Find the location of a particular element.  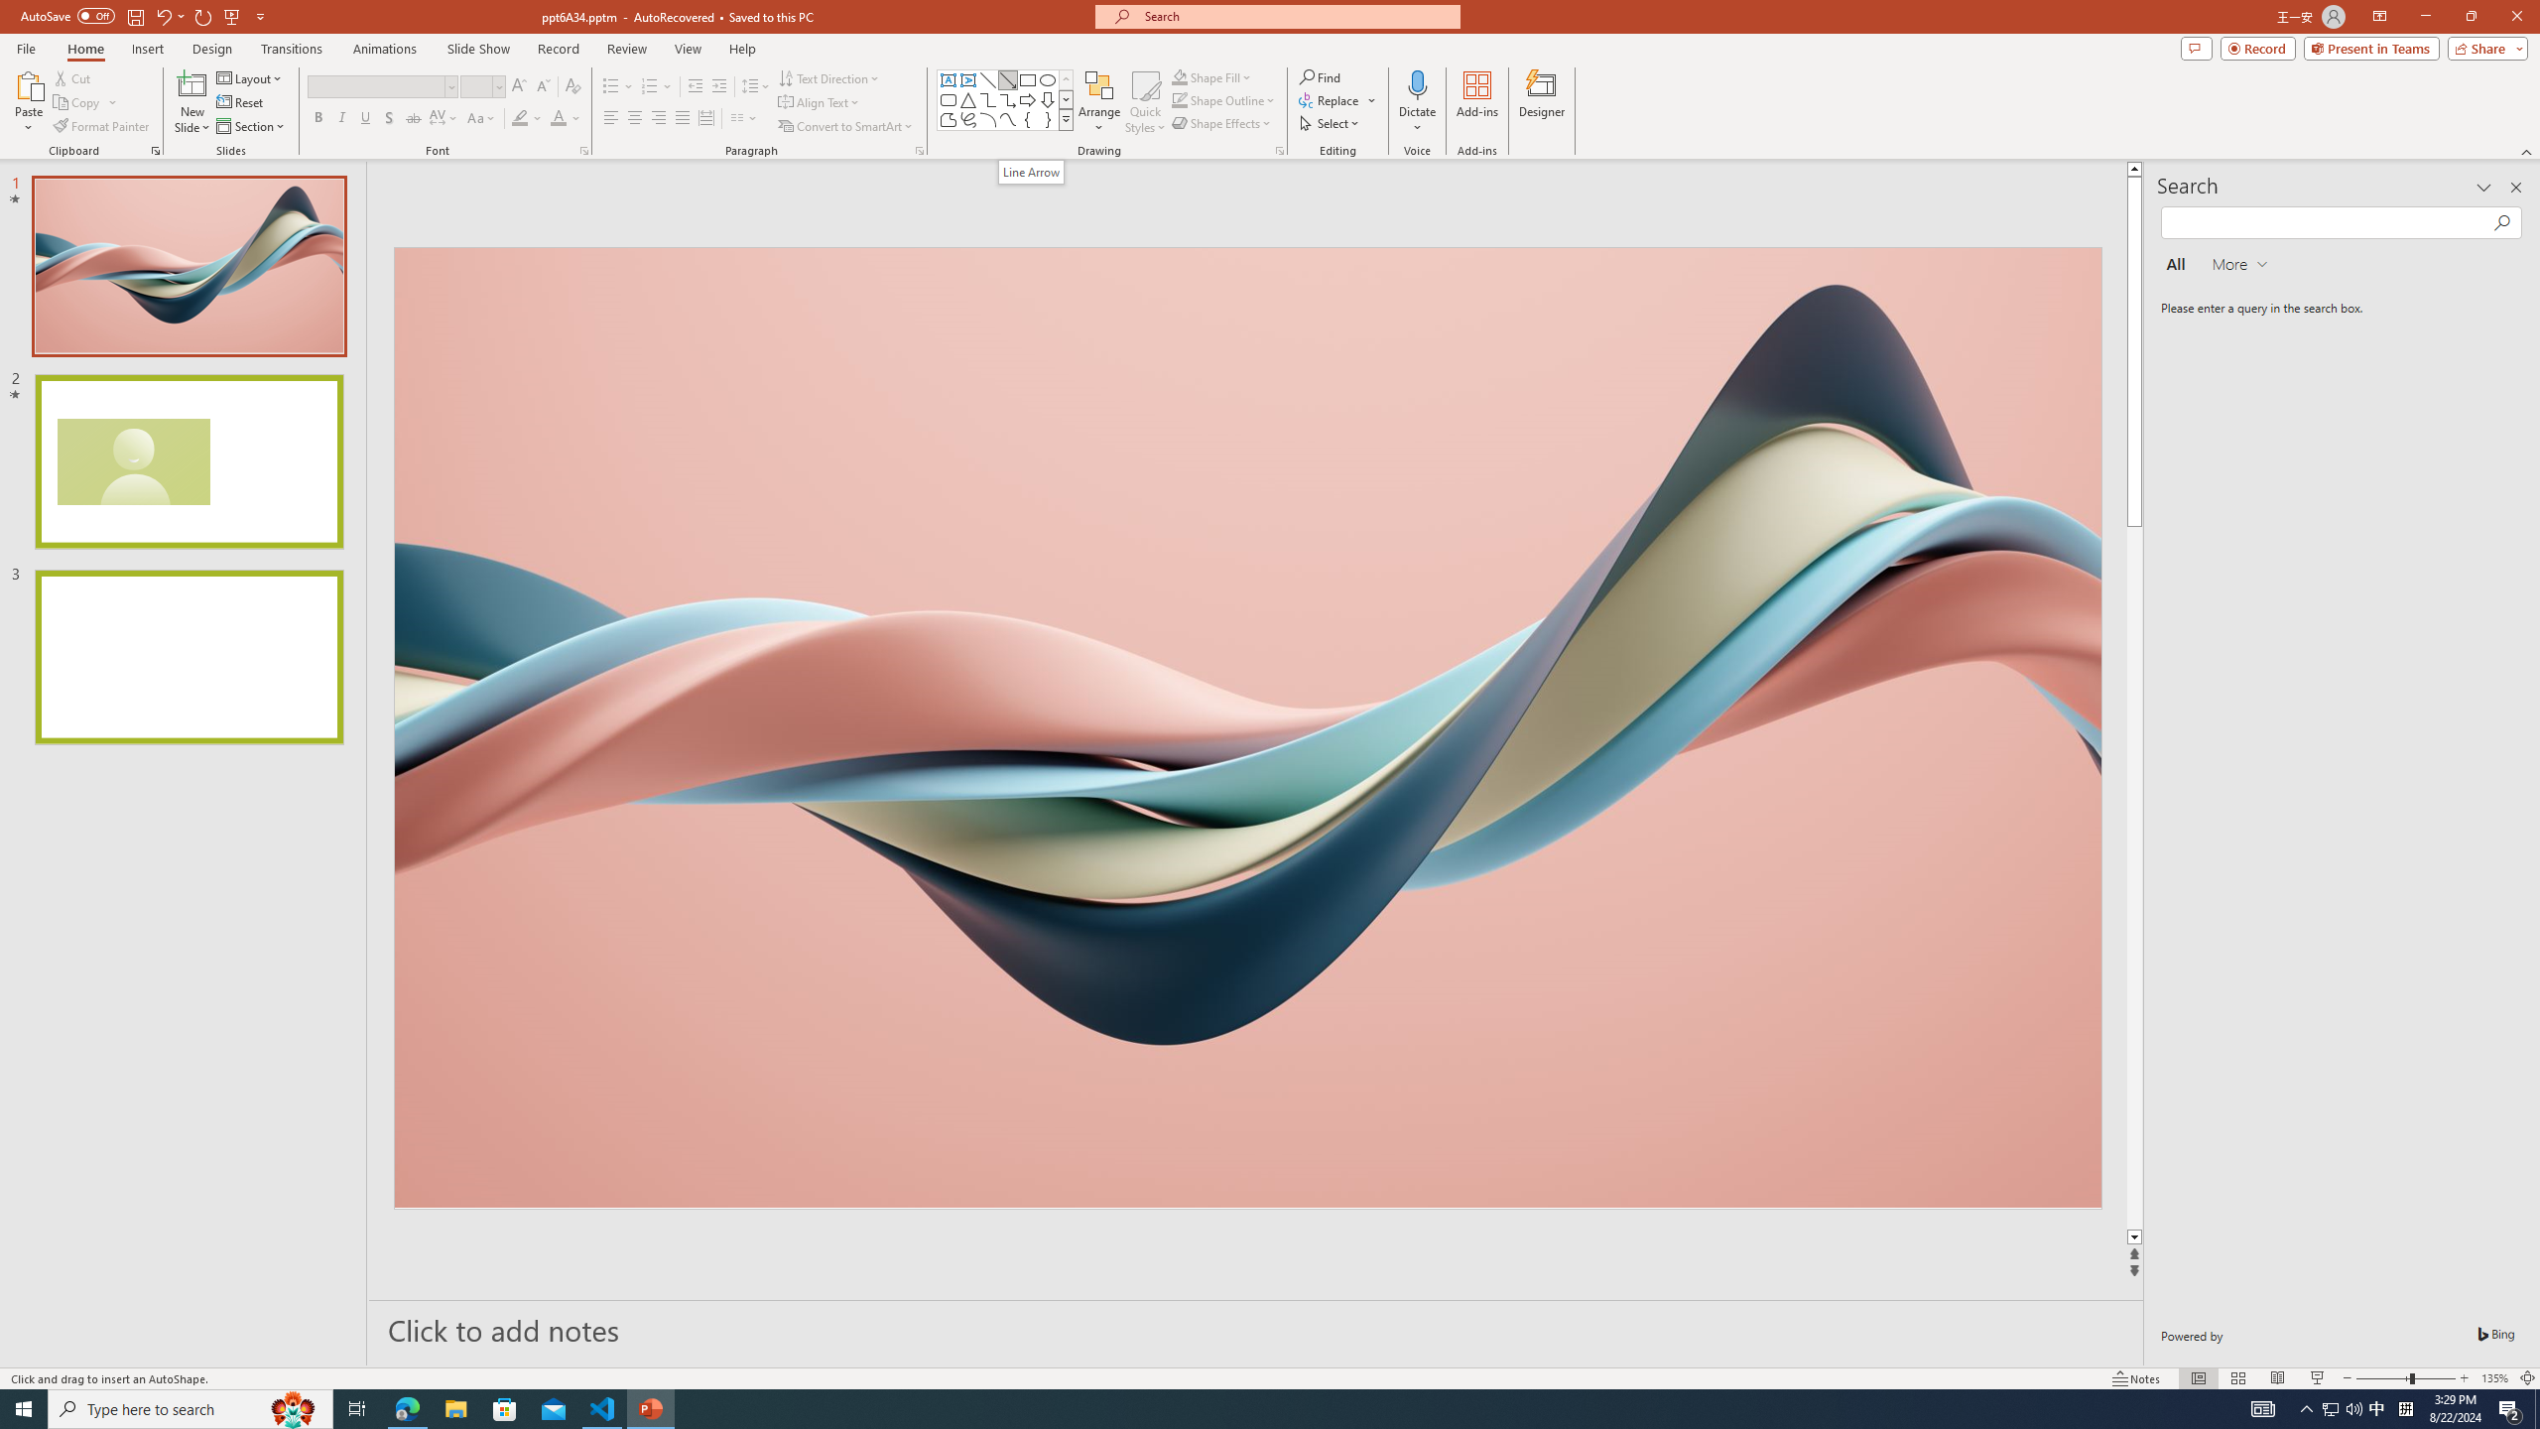

Center is located at coordinates (635, 119).